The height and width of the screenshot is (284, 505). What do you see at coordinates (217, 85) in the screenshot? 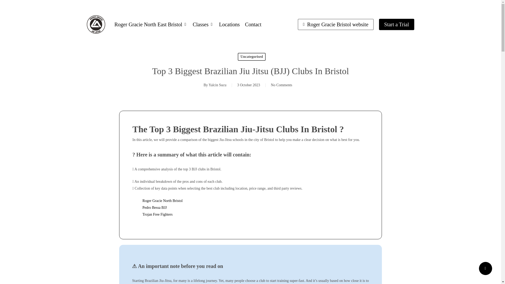
I see `Yalcin Sucu` at bounding box center [217, 85].